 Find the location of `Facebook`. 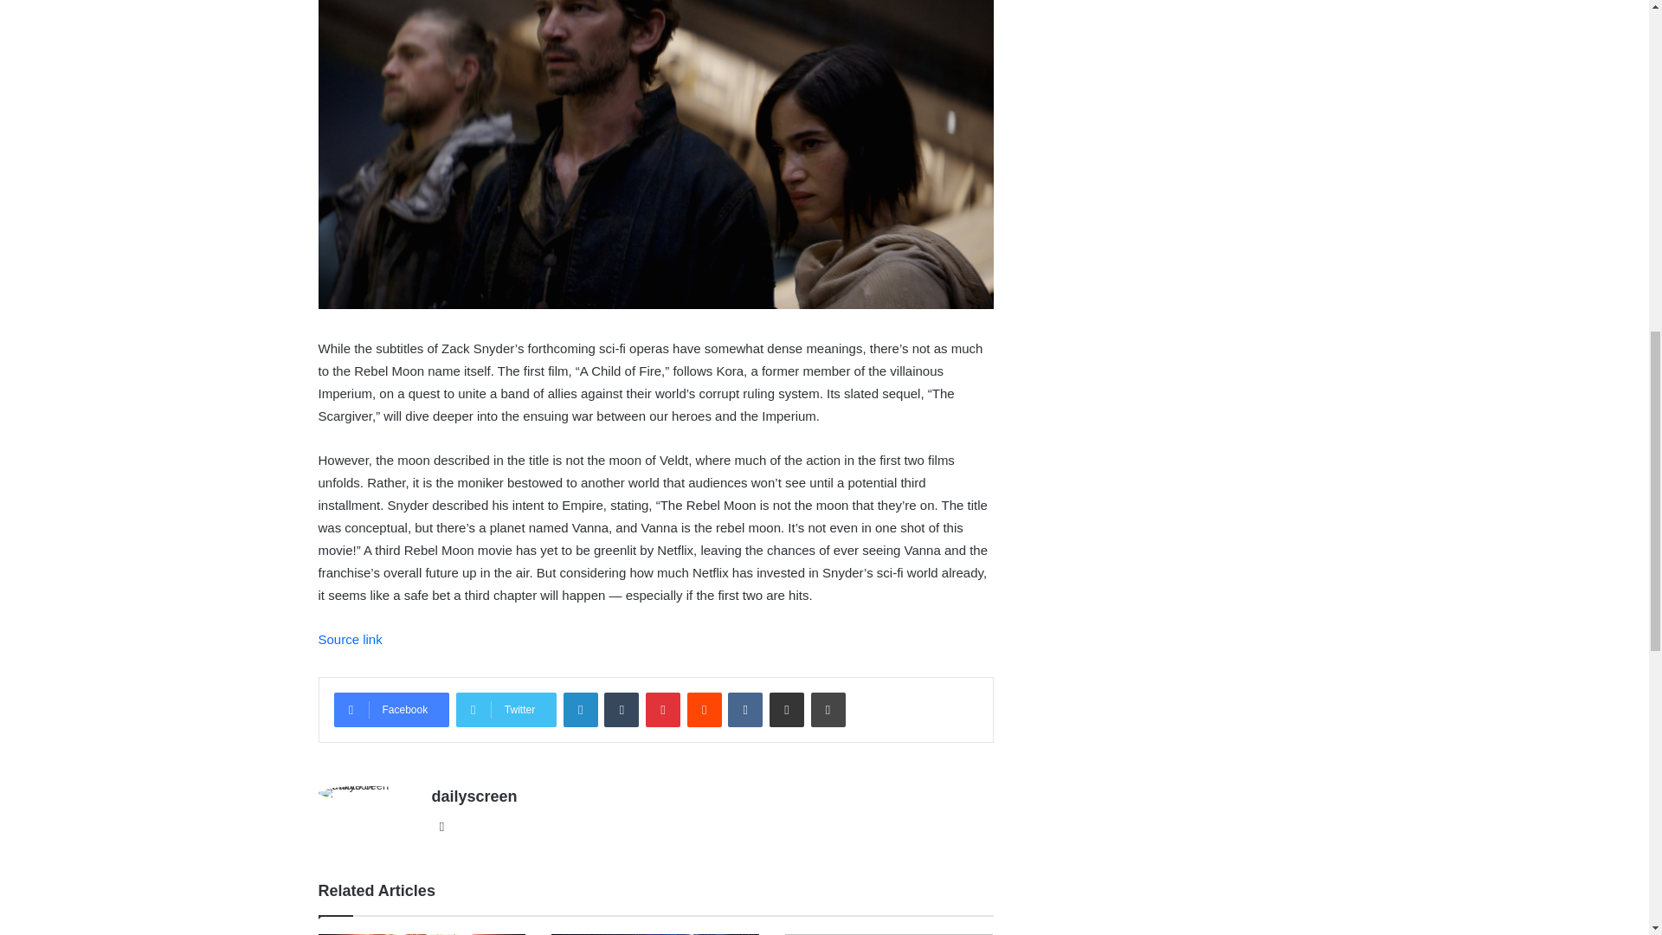

Facebook is located at coordinates (391, 710).